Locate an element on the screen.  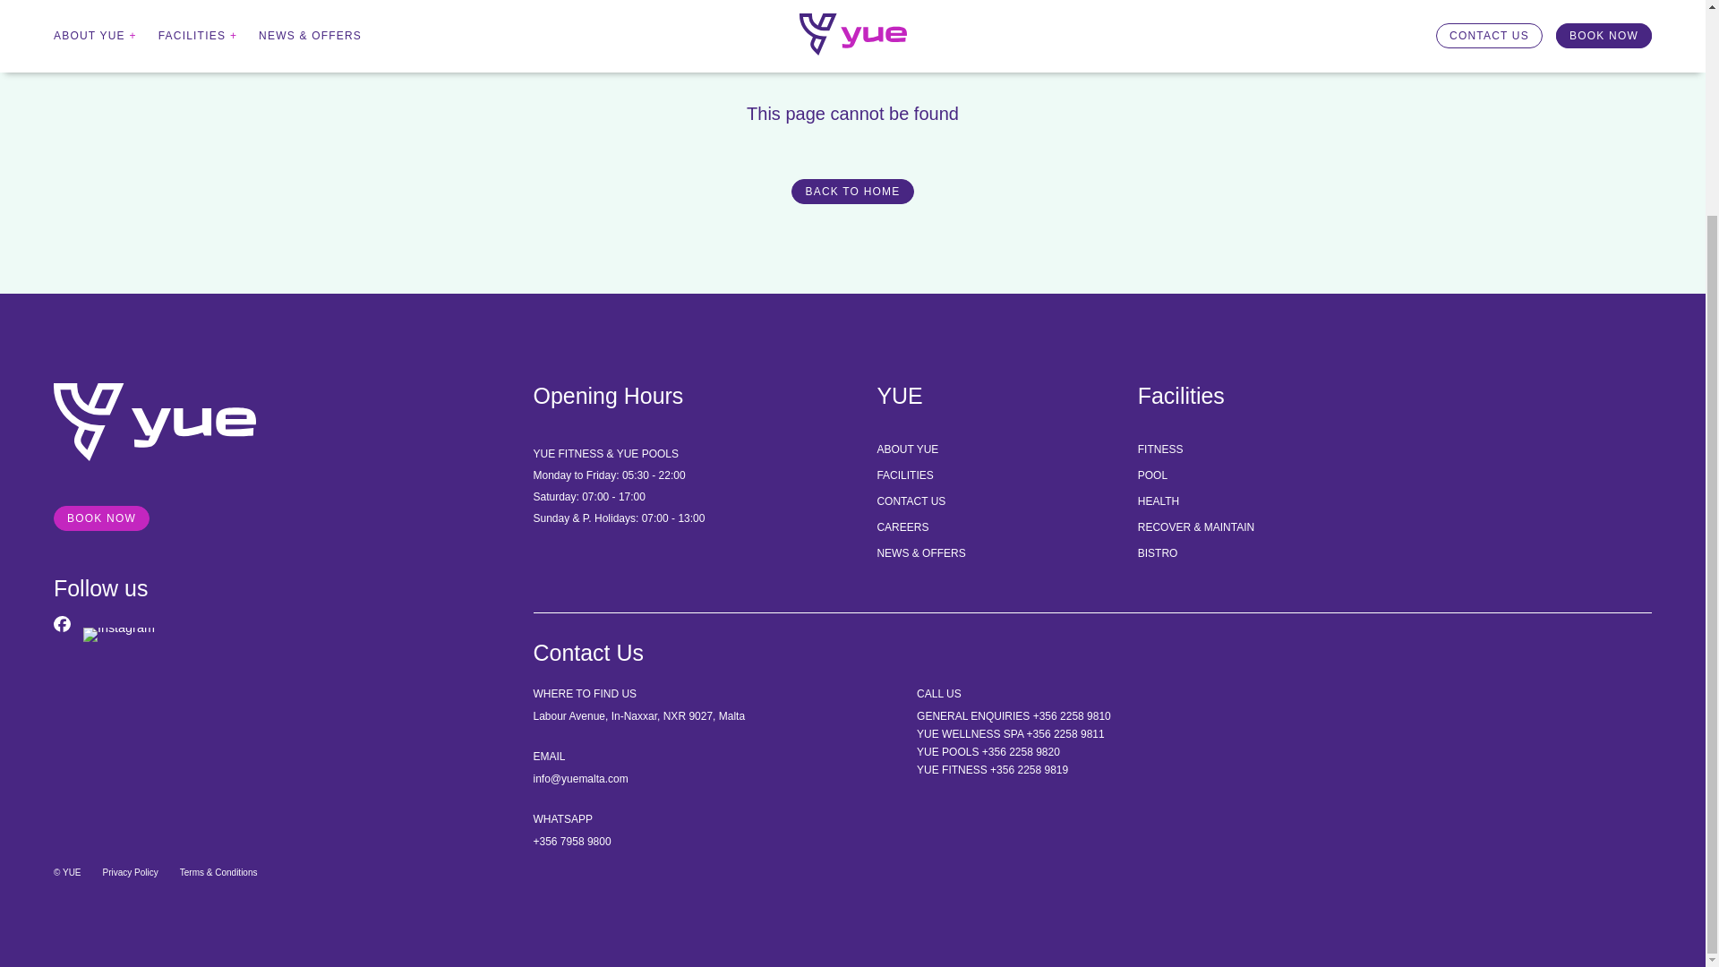
BOOK NOW is located at coordinates (101, 518).